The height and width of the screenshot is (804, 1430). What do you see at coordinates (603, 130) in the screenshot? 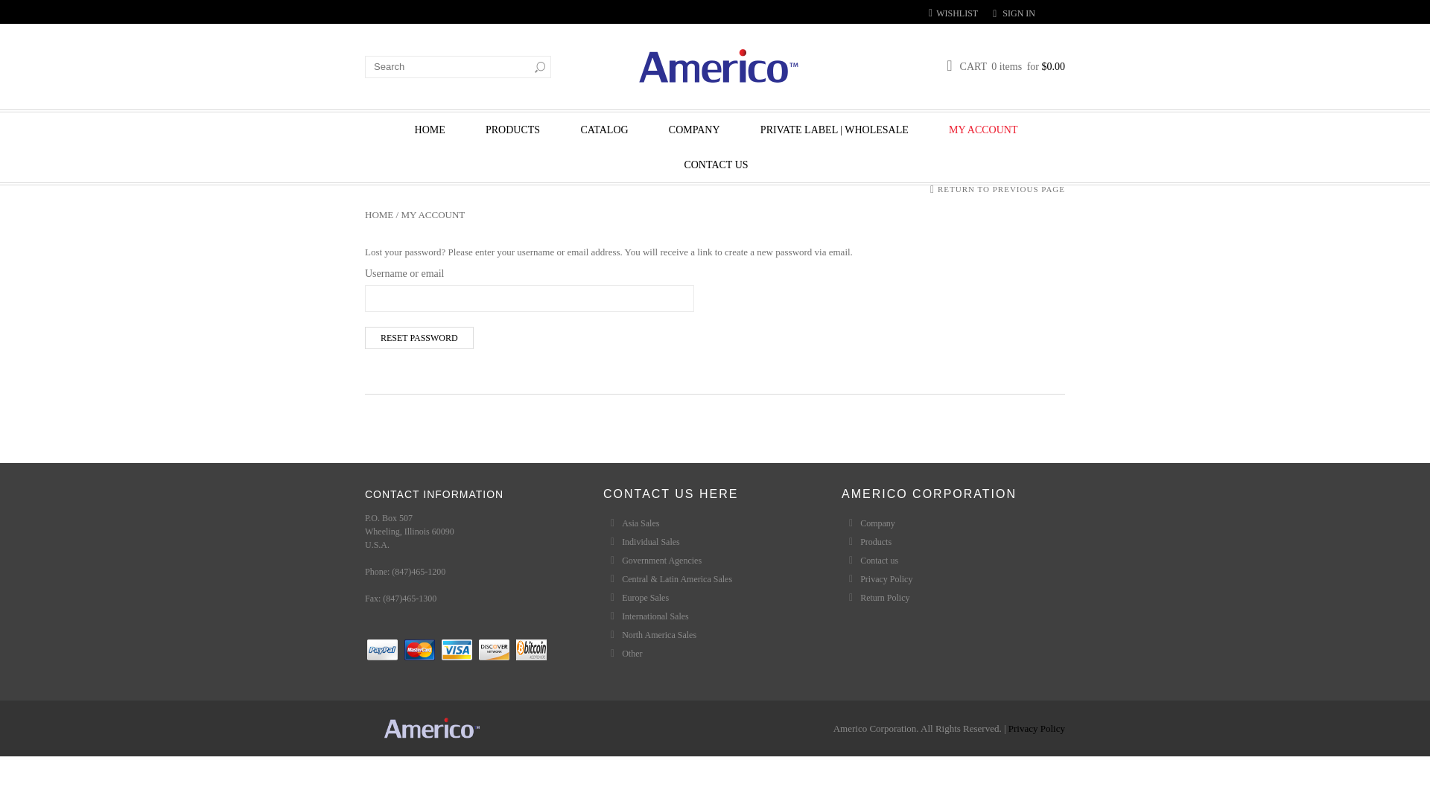
I see `CATALOG` at bounding box center [603, 130].